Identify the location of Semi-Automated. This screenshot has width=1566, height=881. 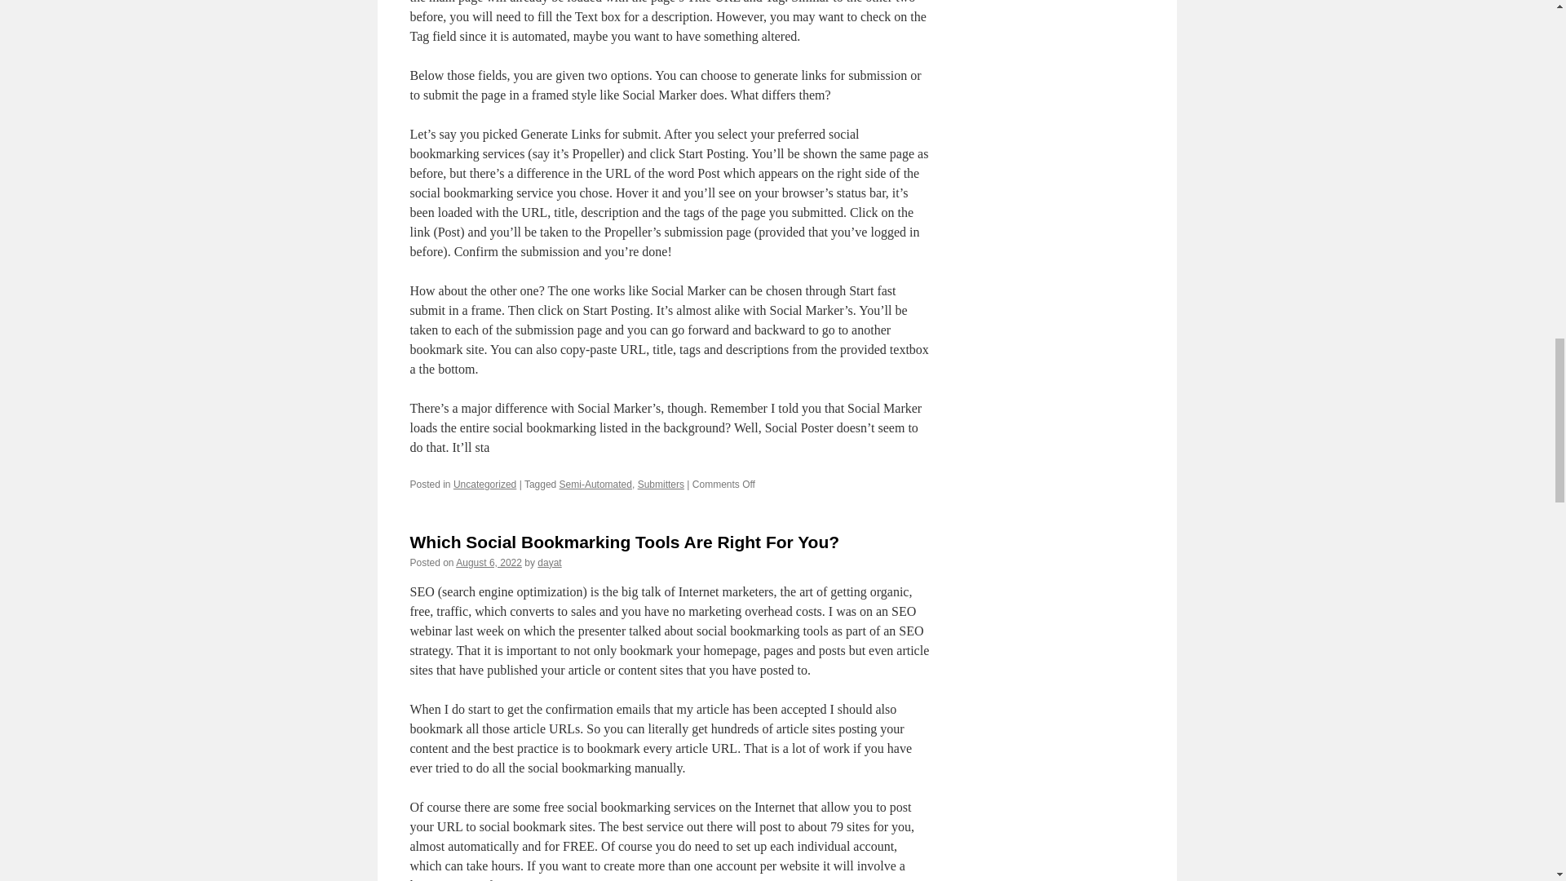
(595, 485).